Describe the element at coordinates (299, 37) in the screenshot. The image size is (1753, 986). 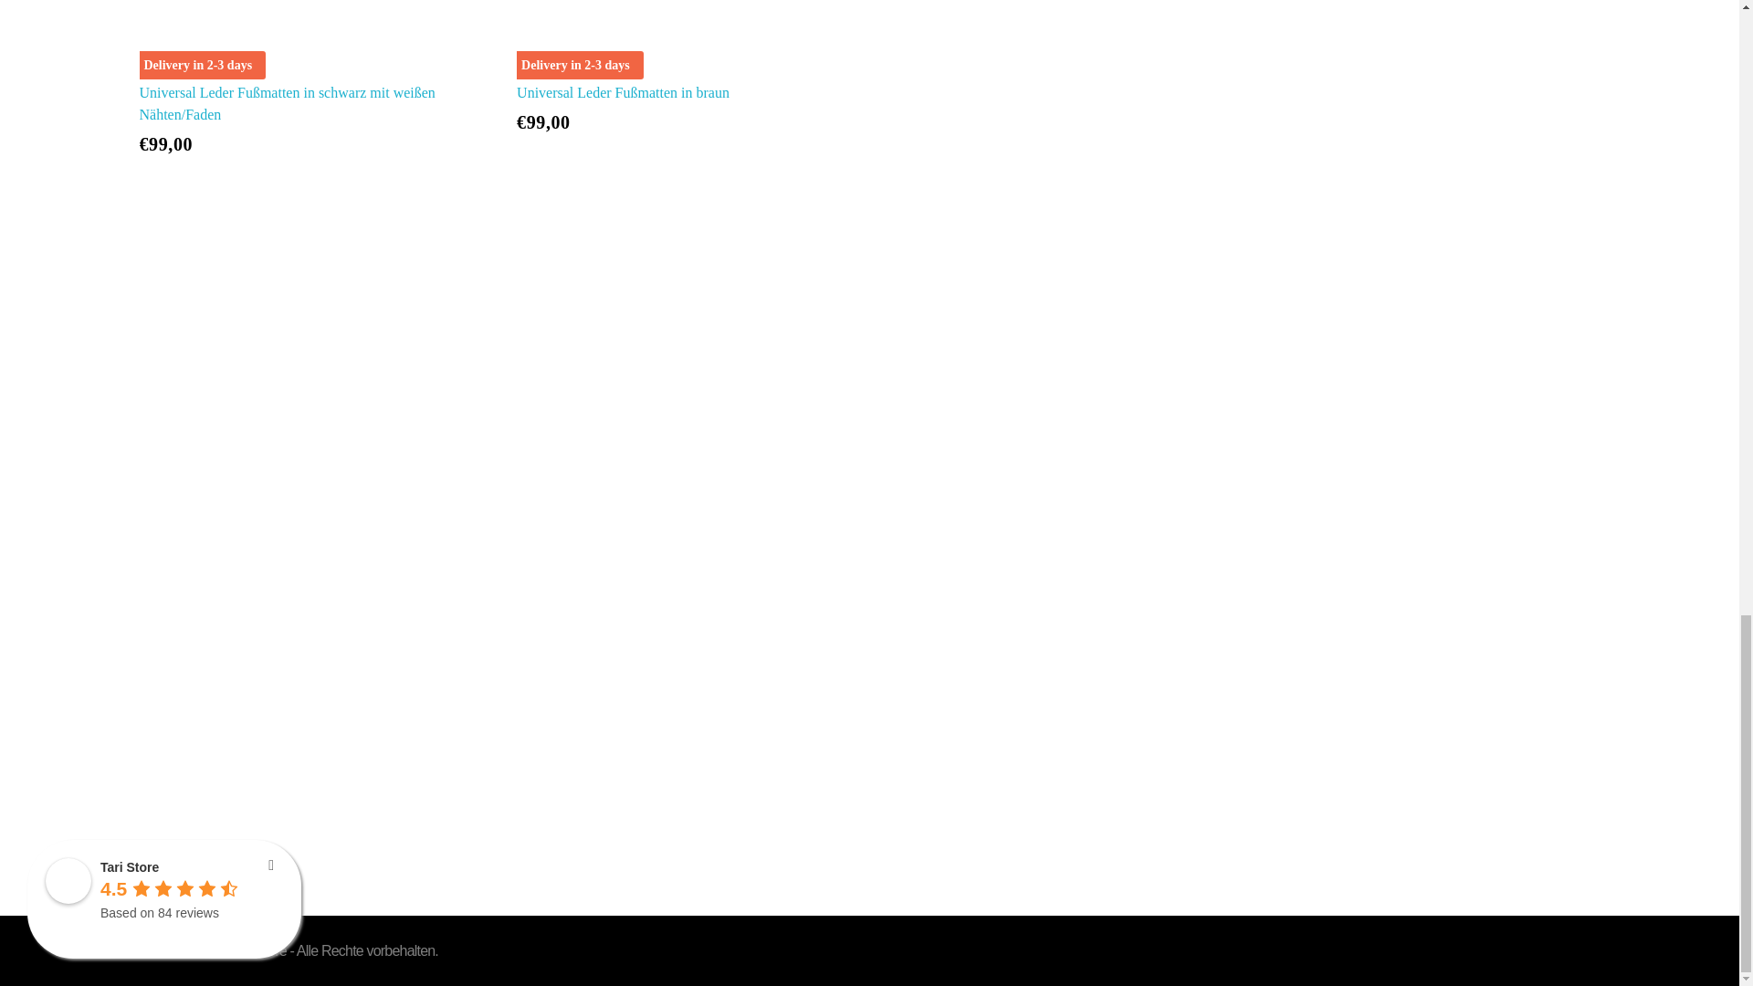
I see `Delivery in 2-3 days` at that location.